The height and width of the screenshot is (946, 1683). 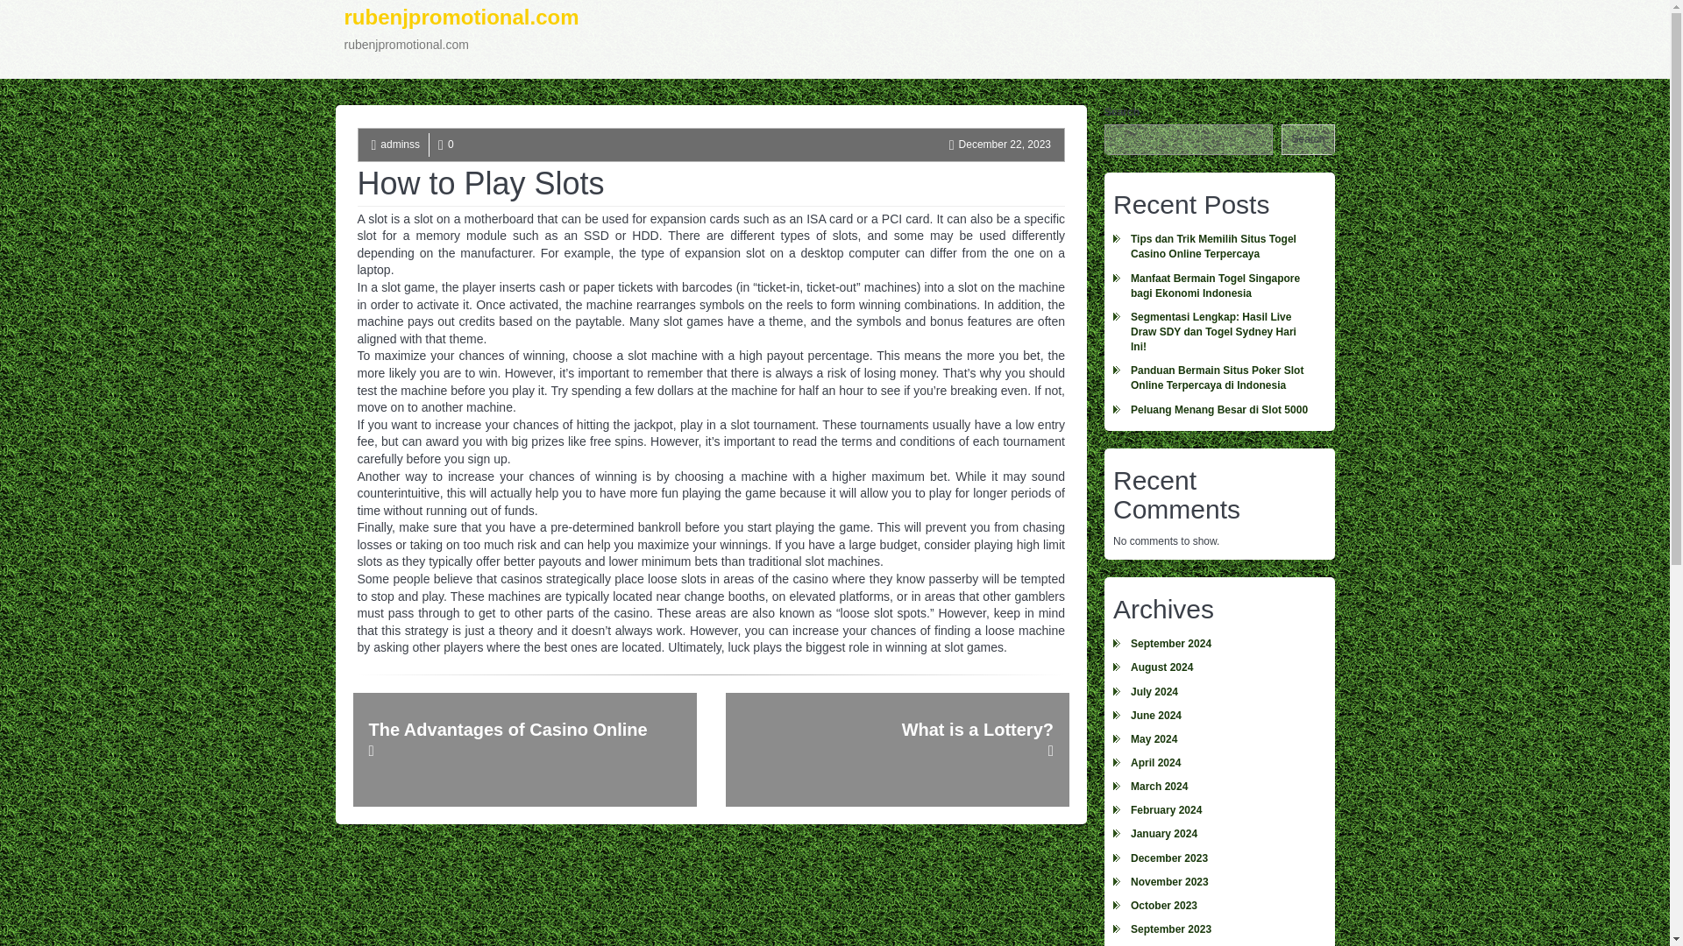 What do you see at coordinates (1218, 739) in the screenshot?
I see `May 2024` at bounding box center [1218, 739].